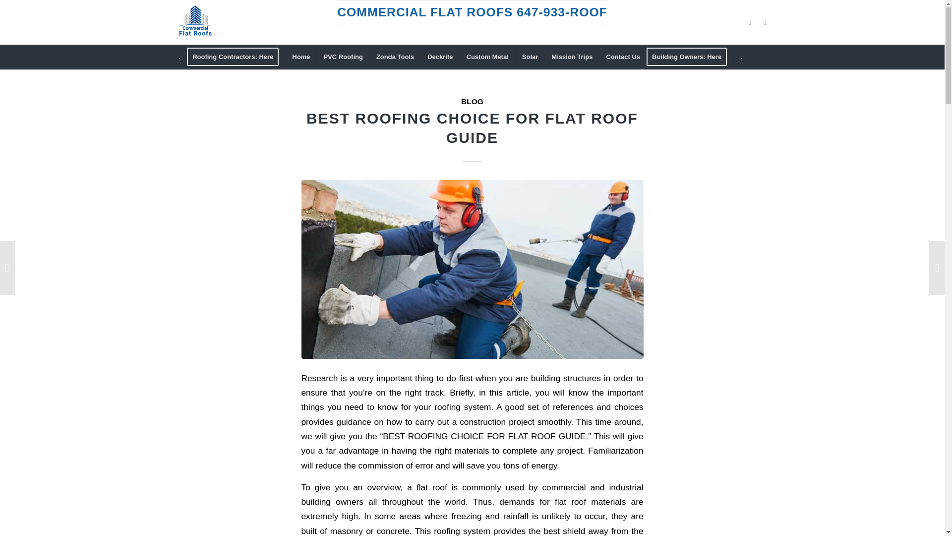 The width and height of the screenshot is (952, 536). I want to click on Solar, so click(530, 57).